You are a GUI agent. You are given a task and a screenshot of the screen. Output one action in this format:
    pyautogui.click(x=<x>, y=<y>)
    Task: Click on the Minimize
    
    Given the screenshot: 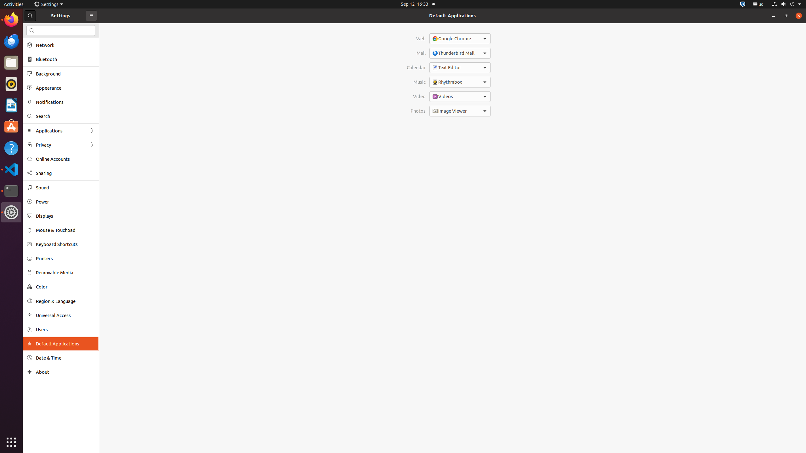 What is the action you would take?
    pyautogui.click(x=774, y=16)
    